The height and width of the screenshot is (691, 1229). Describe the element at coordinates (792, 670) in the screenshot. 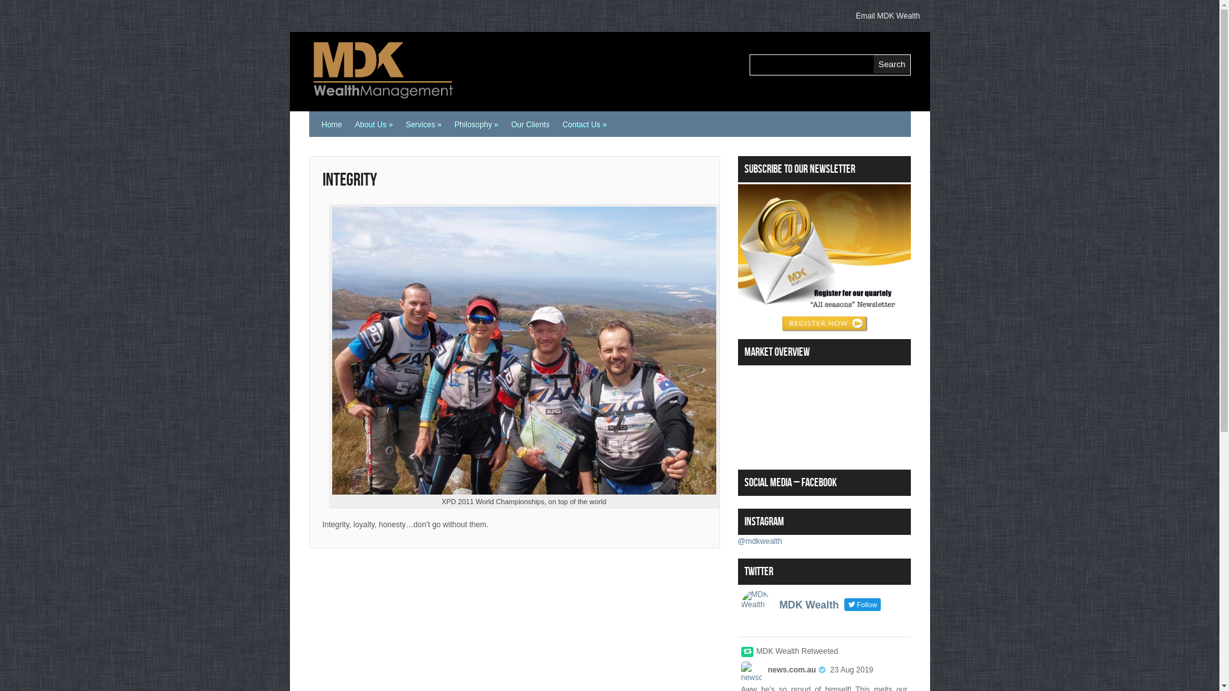

I see `news.com.au` at that location.